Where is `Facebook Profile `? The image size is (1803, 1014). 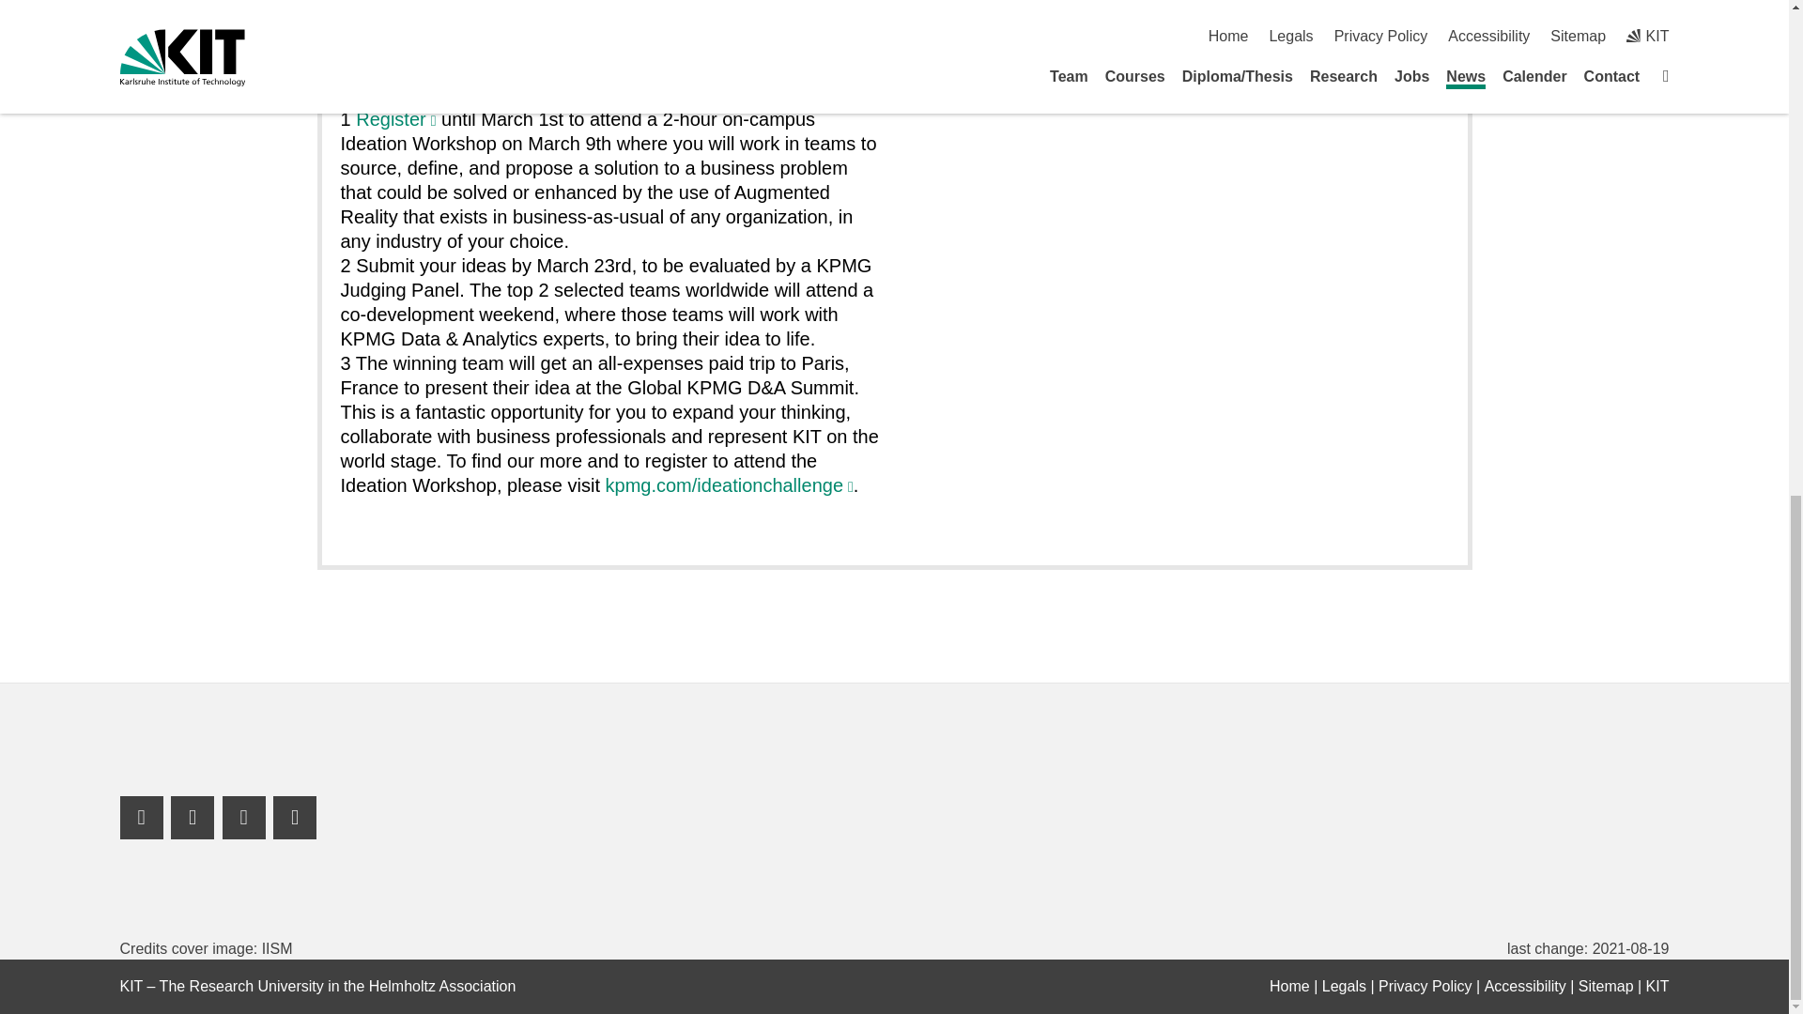
Facebook Profile  is located at coordinates (142, 817).